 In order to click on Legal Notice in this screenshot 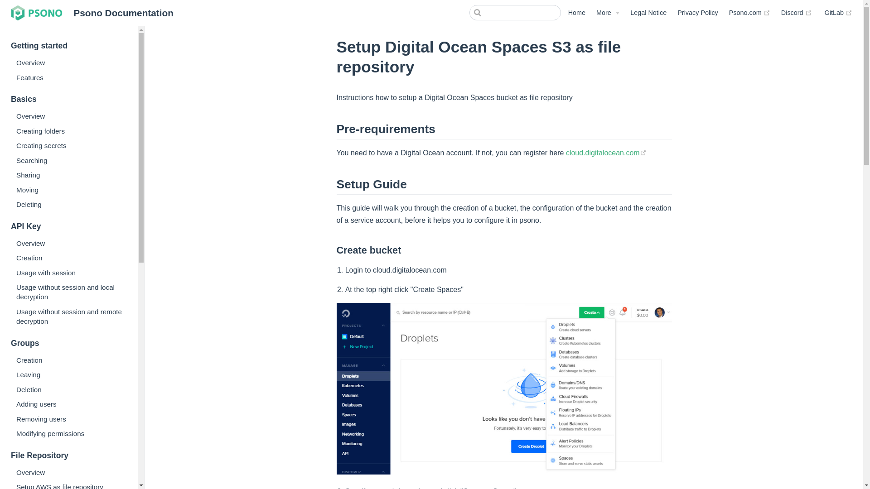, I will do `click(648, 13)`.